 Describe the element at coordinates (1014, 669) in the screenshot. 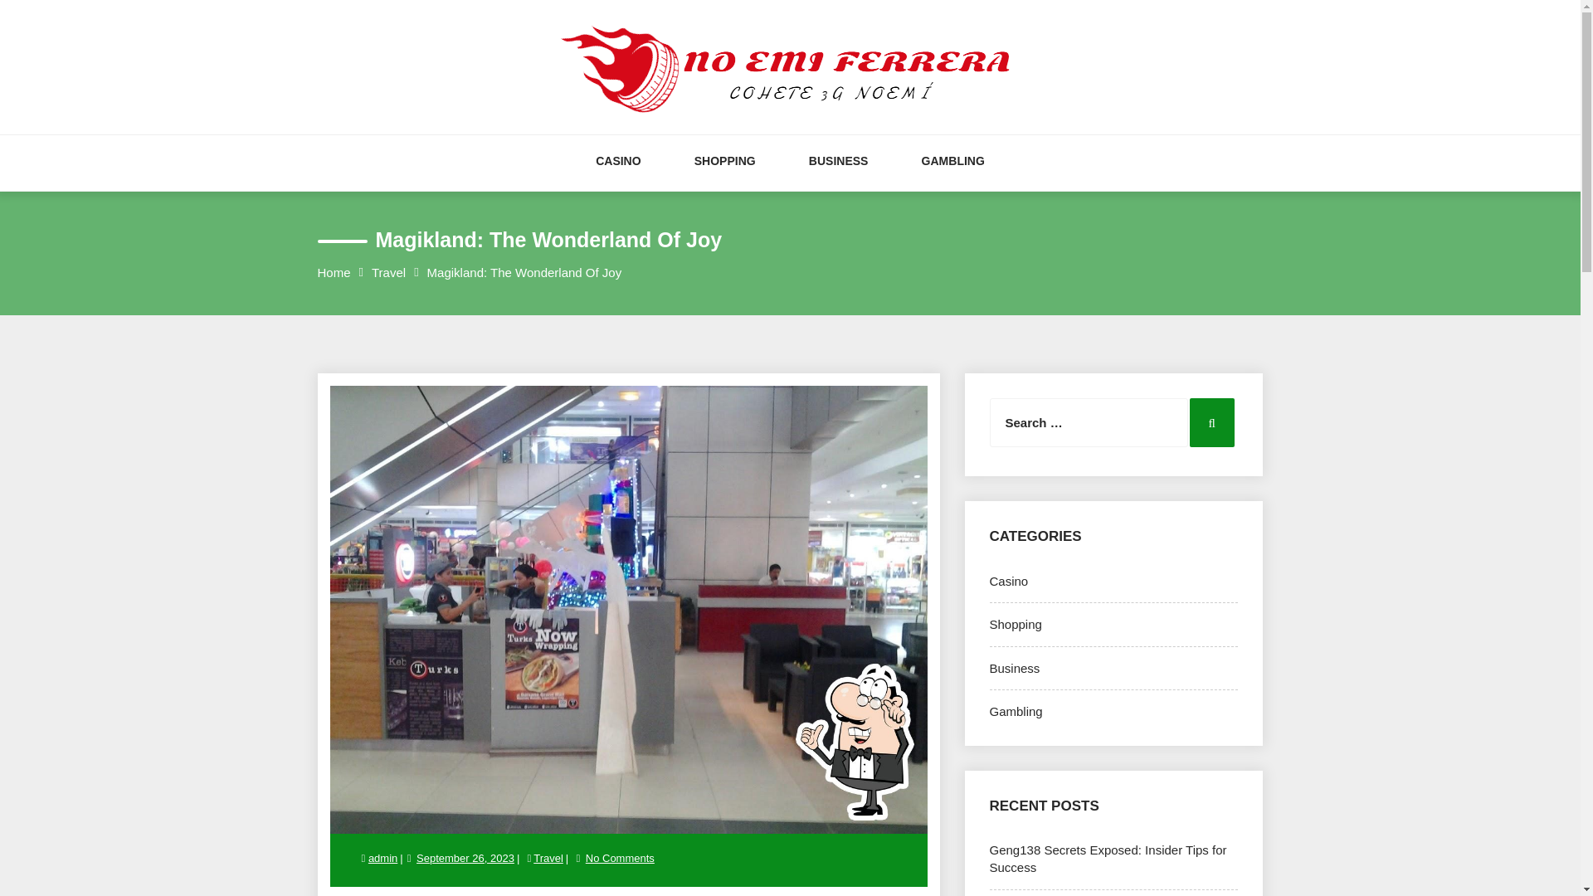

I see `Business` at that location.